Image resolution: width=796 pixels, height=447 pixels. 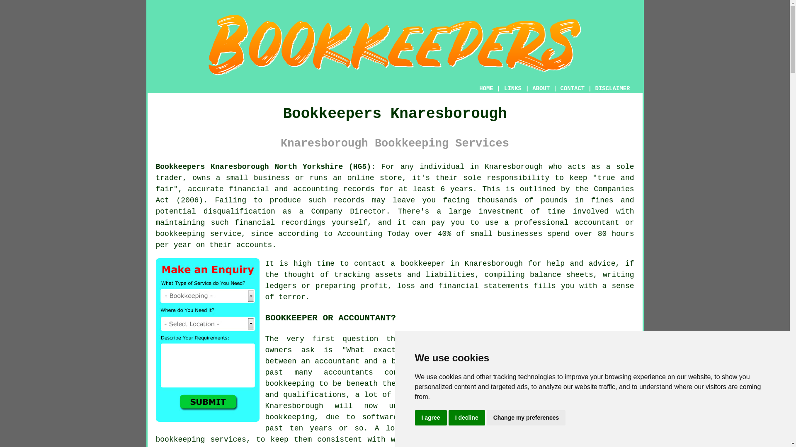 What do you see at coordinates (395, 45) in the screenshot?
I see `Bookkeepers Knaresborough` at bounding box center [395, 45].